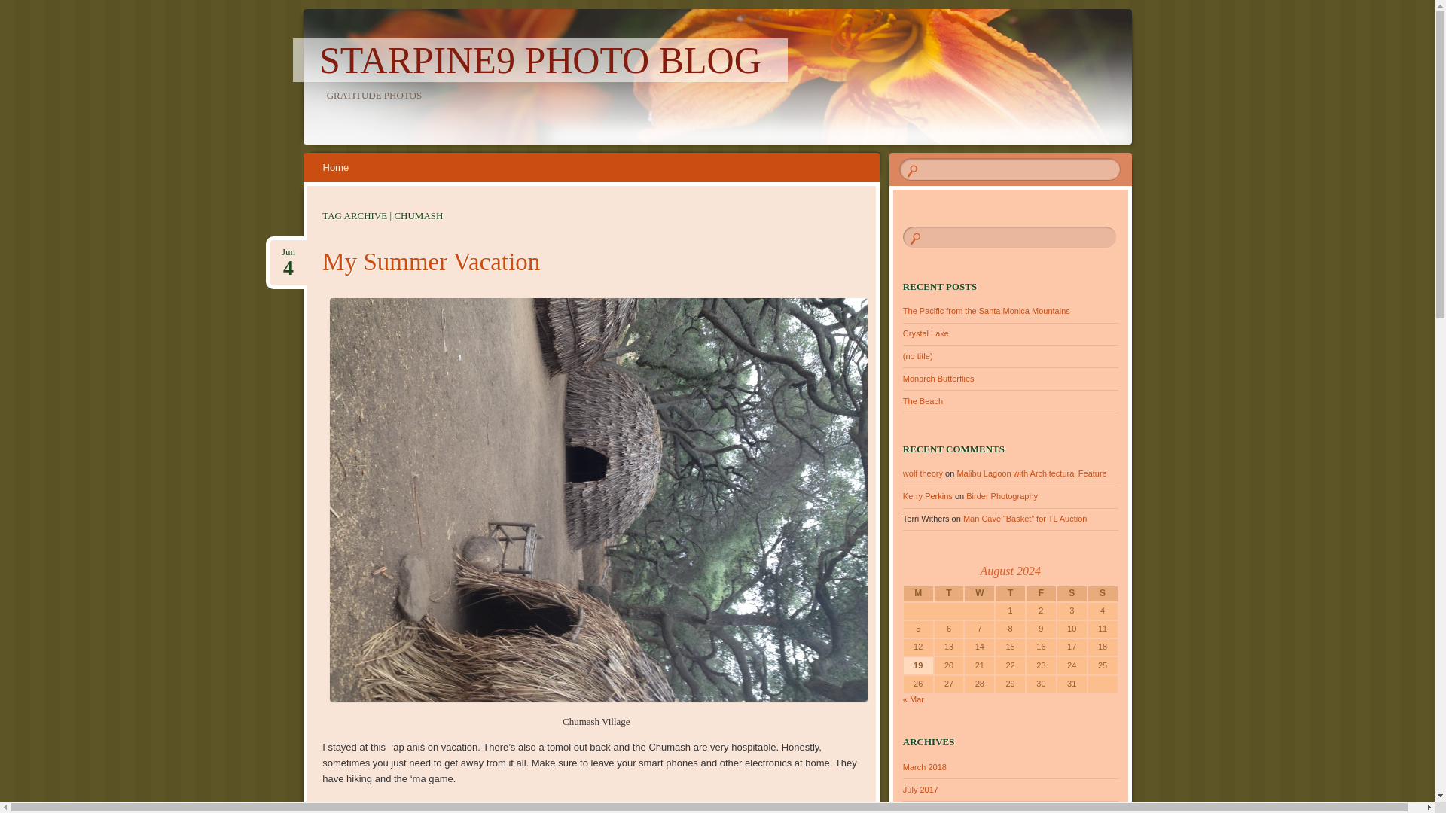  I want to click on Monarch Butterflies, so click(938, 378).